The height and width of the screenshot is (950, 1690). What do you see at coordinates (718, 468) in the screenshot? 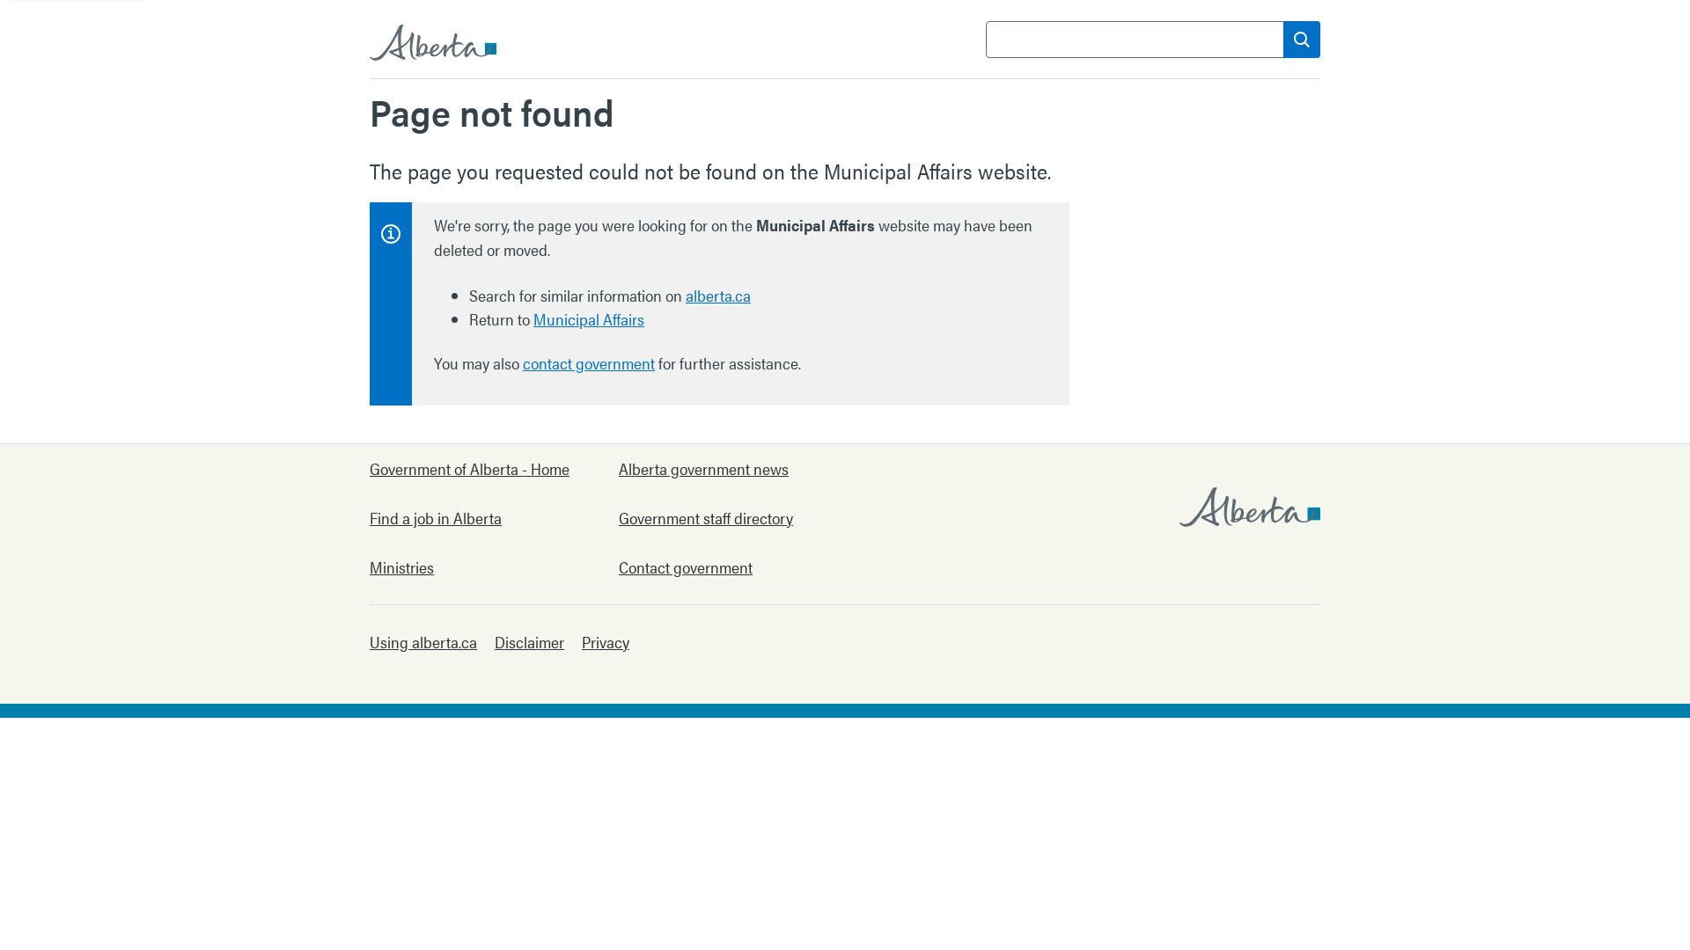
I see `Alberta government news` at bounding box center [718, 468].